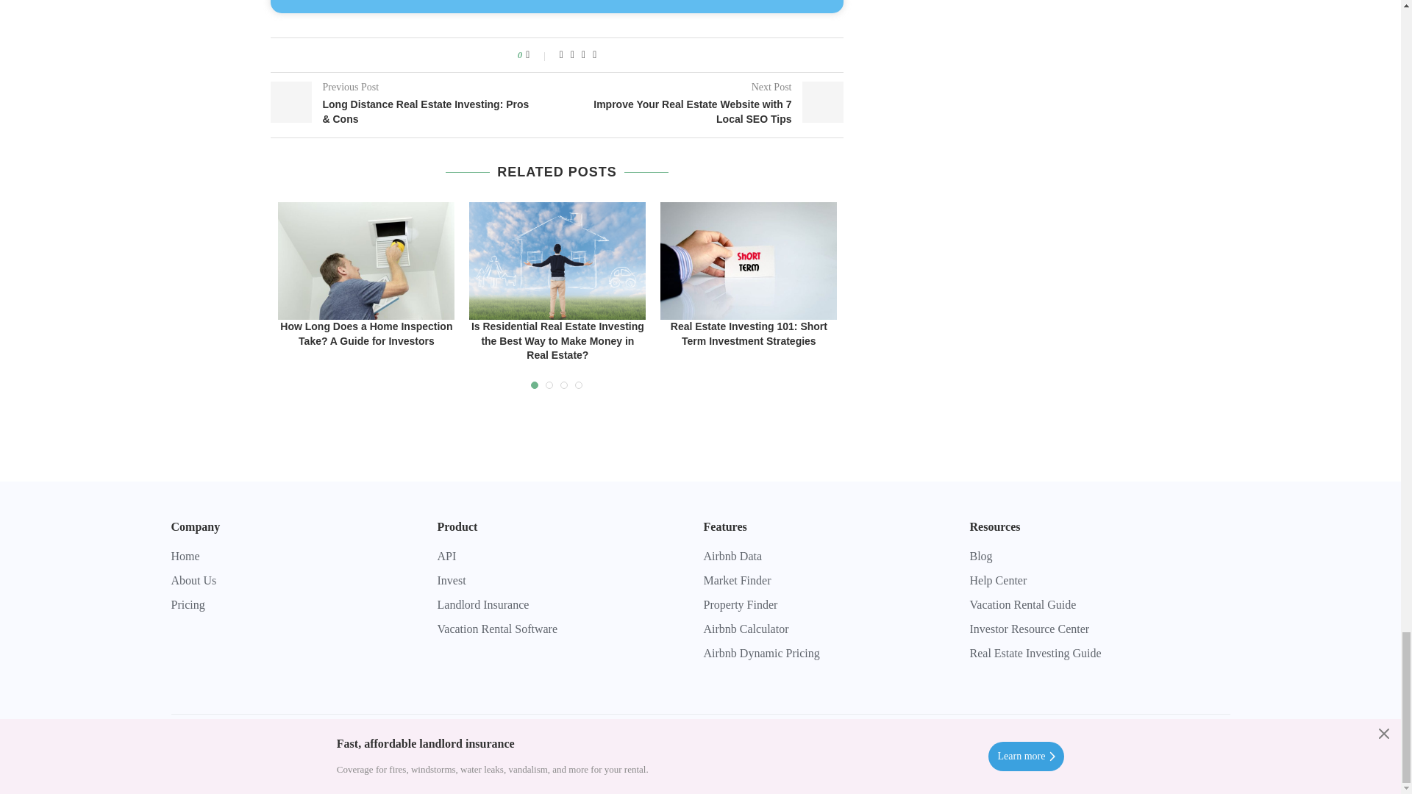 The height and width of the screenshot is (794, 1412). I want to click on Real Estate Investing 101: Short Term Investment Strategies, so click(749, 261).